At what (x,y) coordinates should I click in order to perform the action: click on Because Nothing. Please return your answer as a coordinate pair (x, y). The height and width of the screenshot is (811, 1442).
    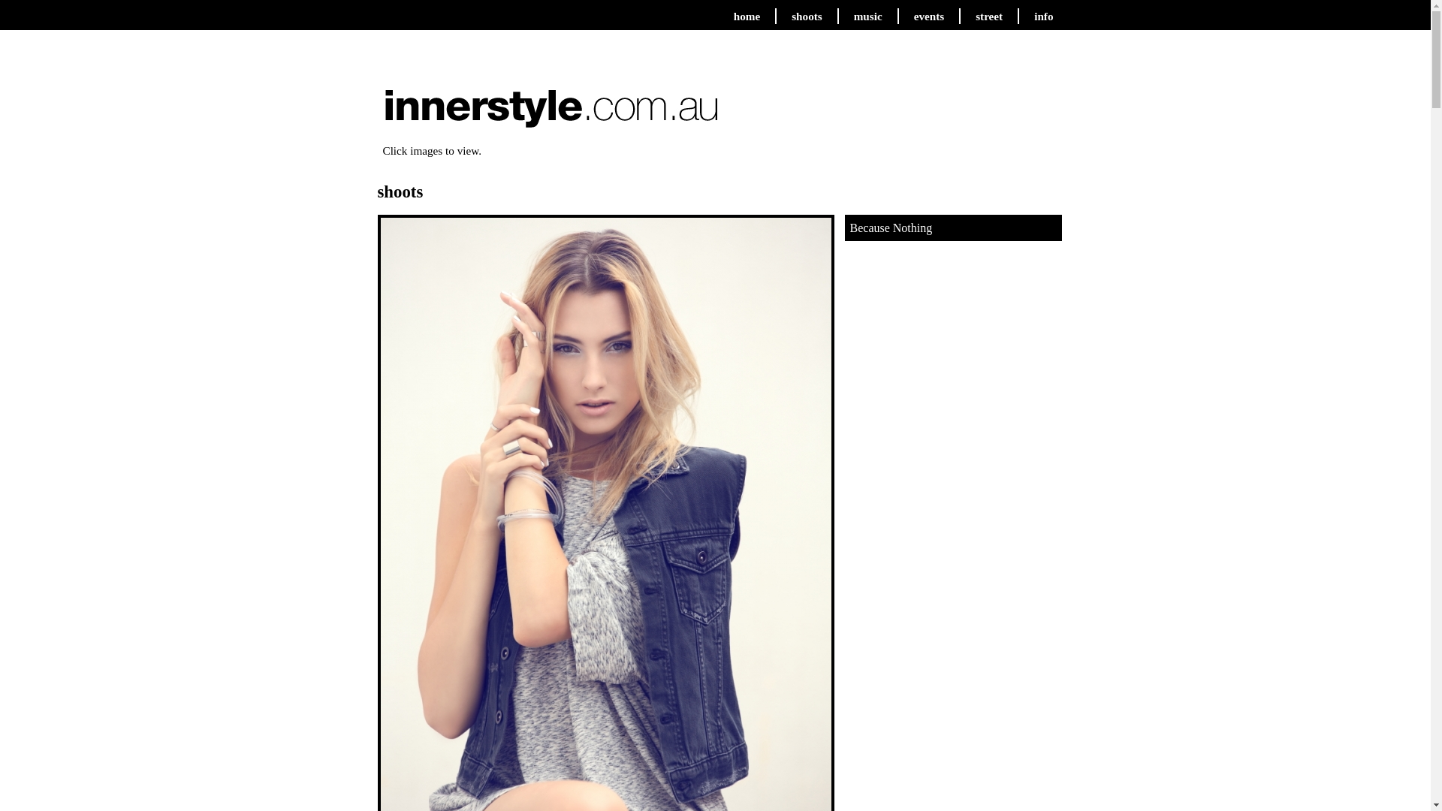
    Looking at the image, I should click on (891, 228).